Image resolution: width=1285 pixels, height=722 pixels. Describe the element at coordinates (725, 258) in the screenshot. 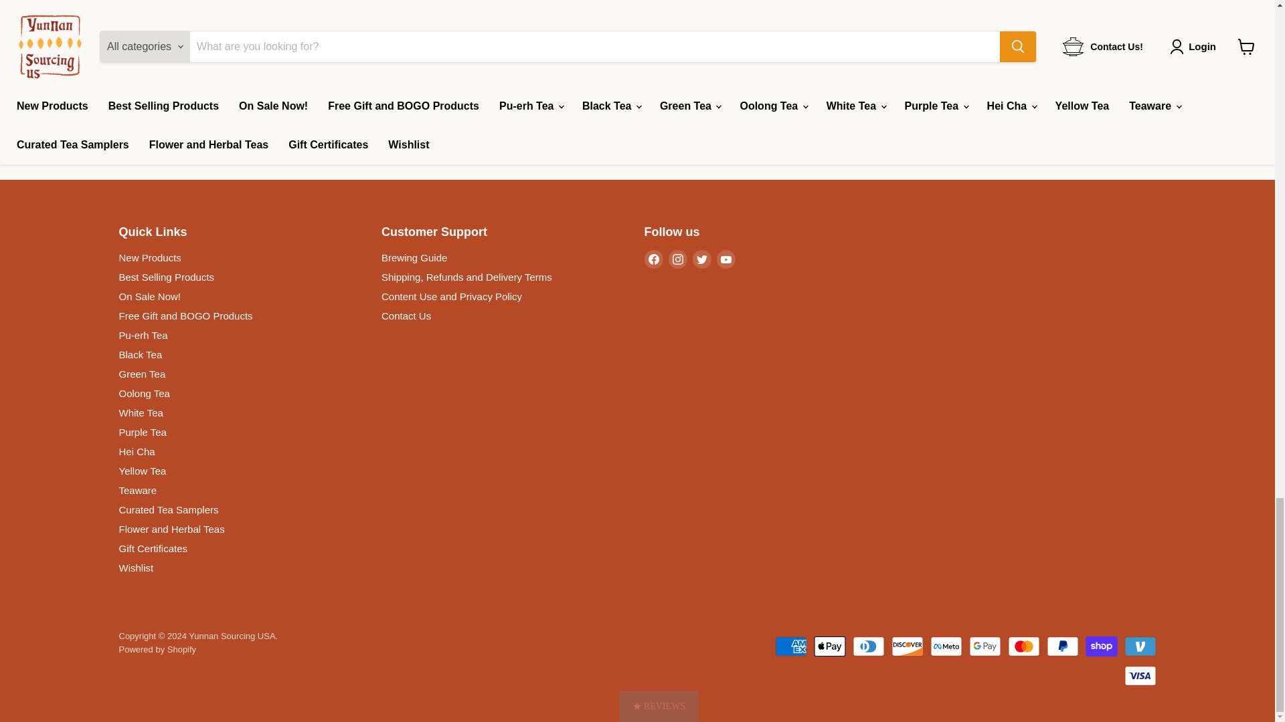

I see `YouTube` at that location.